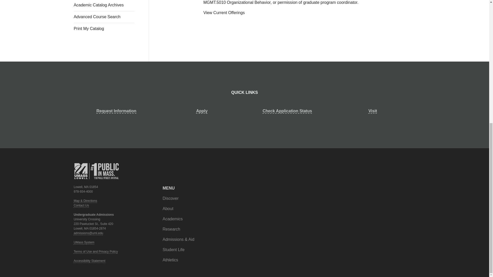 The height and width of the screenshot is (277, 493). What do you see at coordinates (202, 111) in the screenshot?
I see `Apply` at bounding box center [202, 111].